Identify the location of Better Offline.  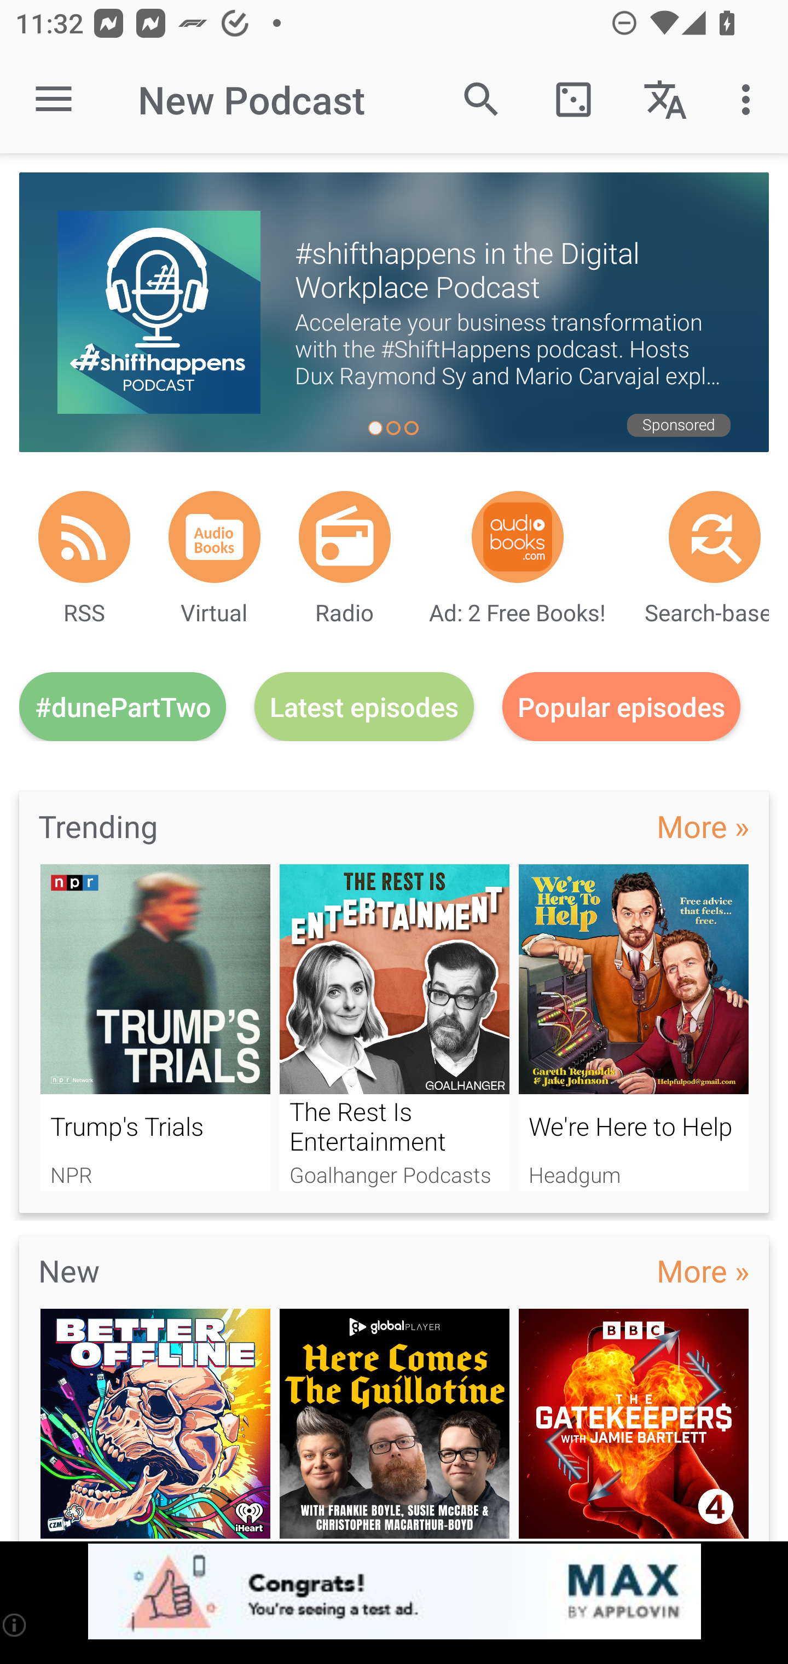
(155, 1425).